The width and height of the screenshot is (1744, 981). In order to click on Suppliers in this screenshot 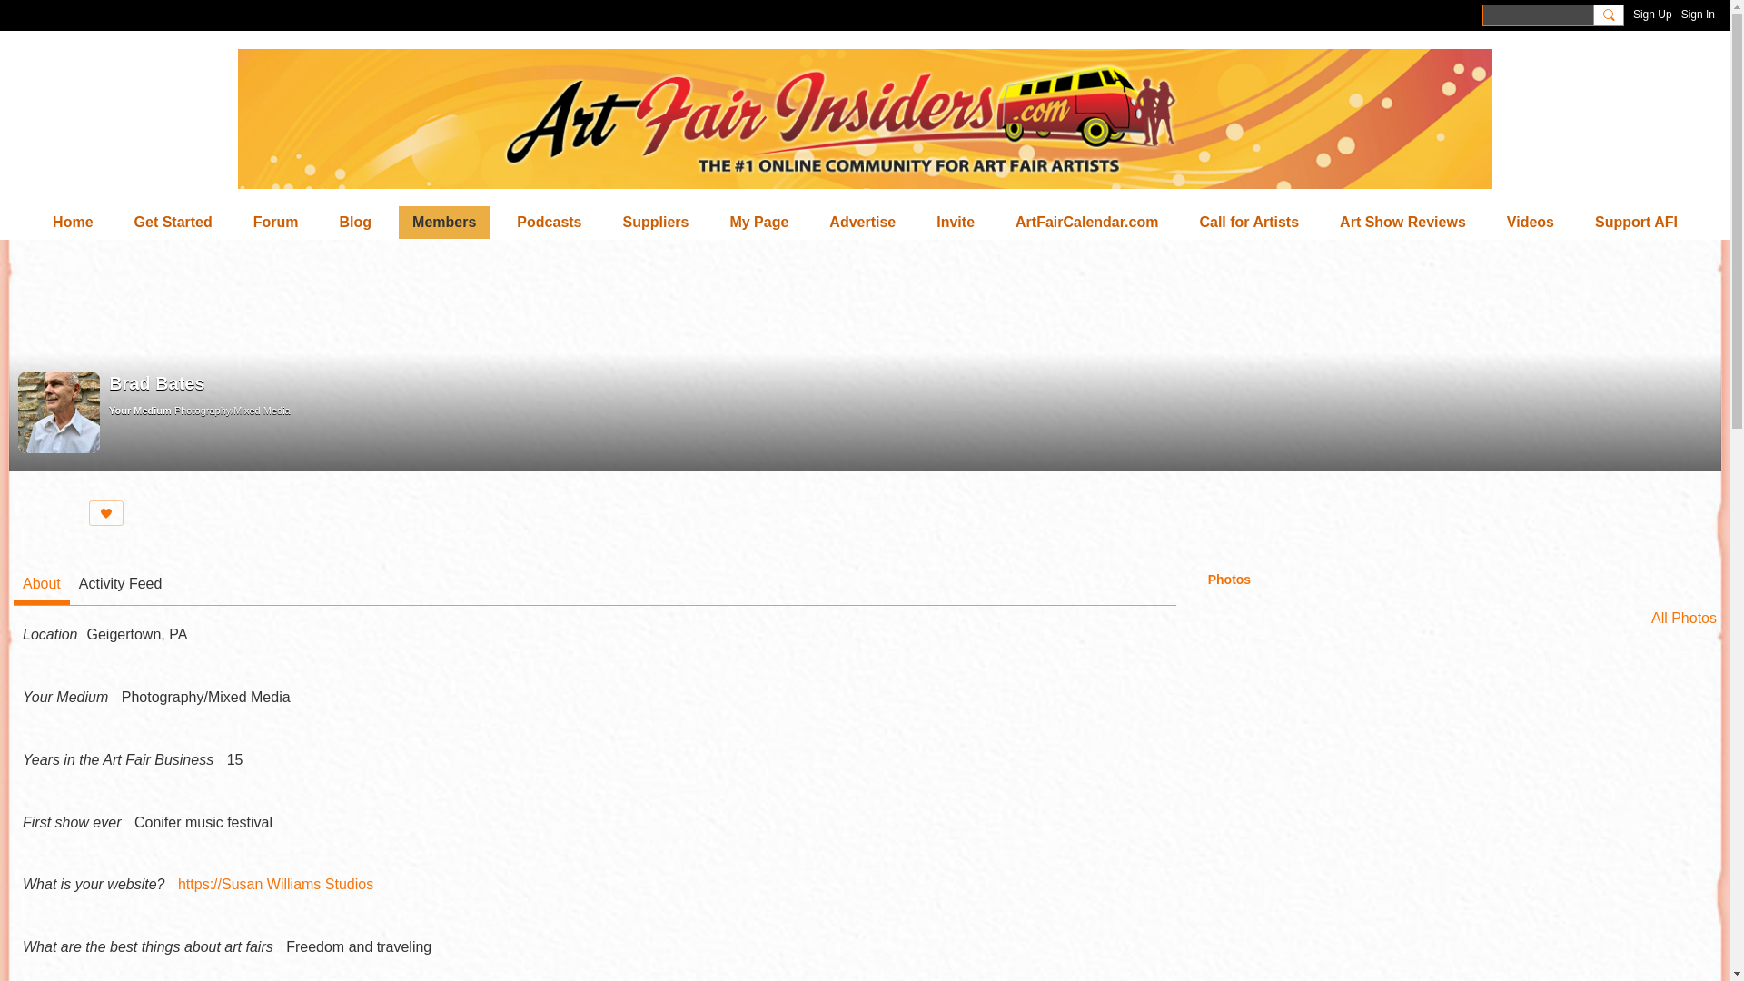, I will do `click(656, 222)`.